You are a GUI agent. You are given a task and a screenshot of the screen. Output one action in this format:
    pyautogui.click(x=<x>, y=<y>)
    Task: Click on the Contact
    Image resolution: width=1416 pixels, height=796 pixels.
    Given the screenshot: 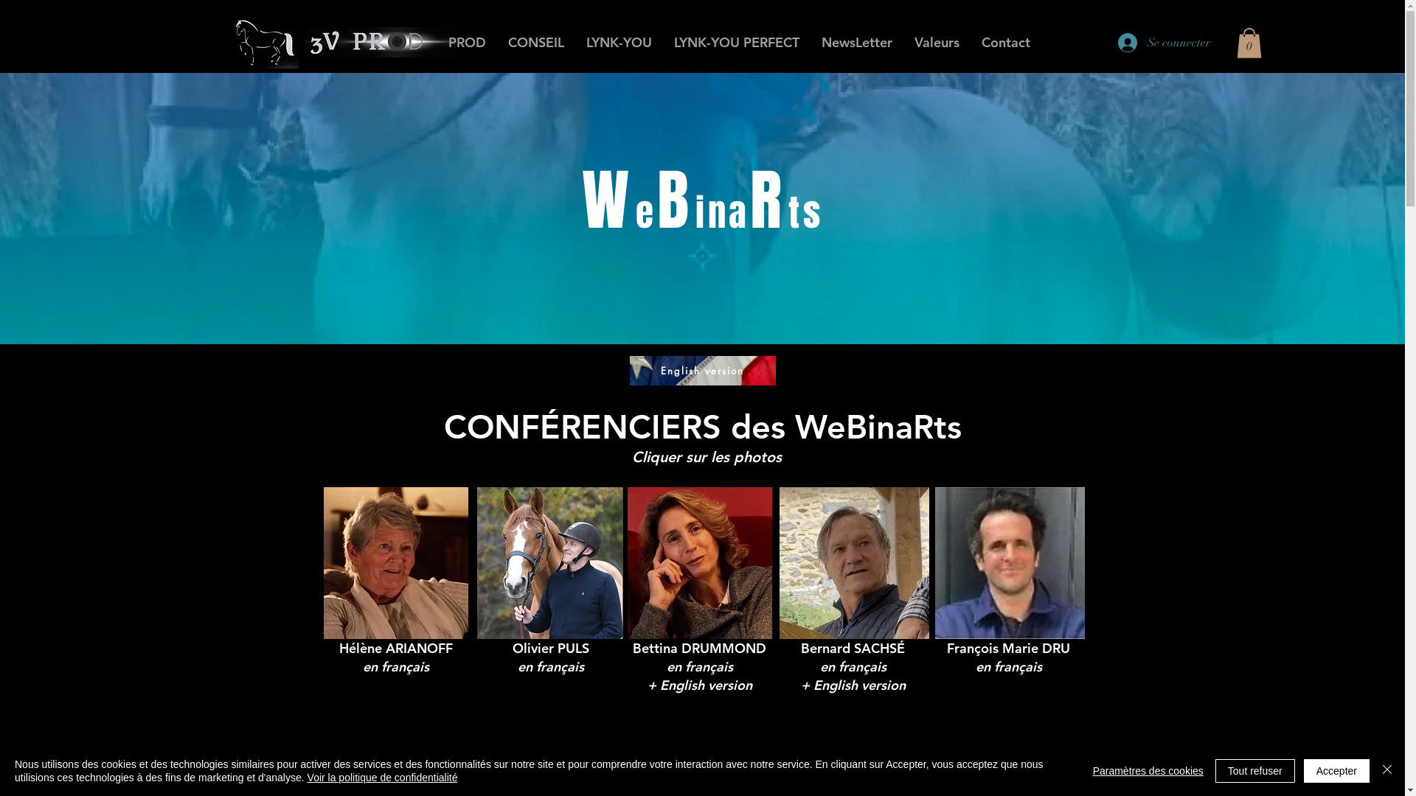 What is the action you would take?
    pyautogui.click(x=1006, y=43)
    